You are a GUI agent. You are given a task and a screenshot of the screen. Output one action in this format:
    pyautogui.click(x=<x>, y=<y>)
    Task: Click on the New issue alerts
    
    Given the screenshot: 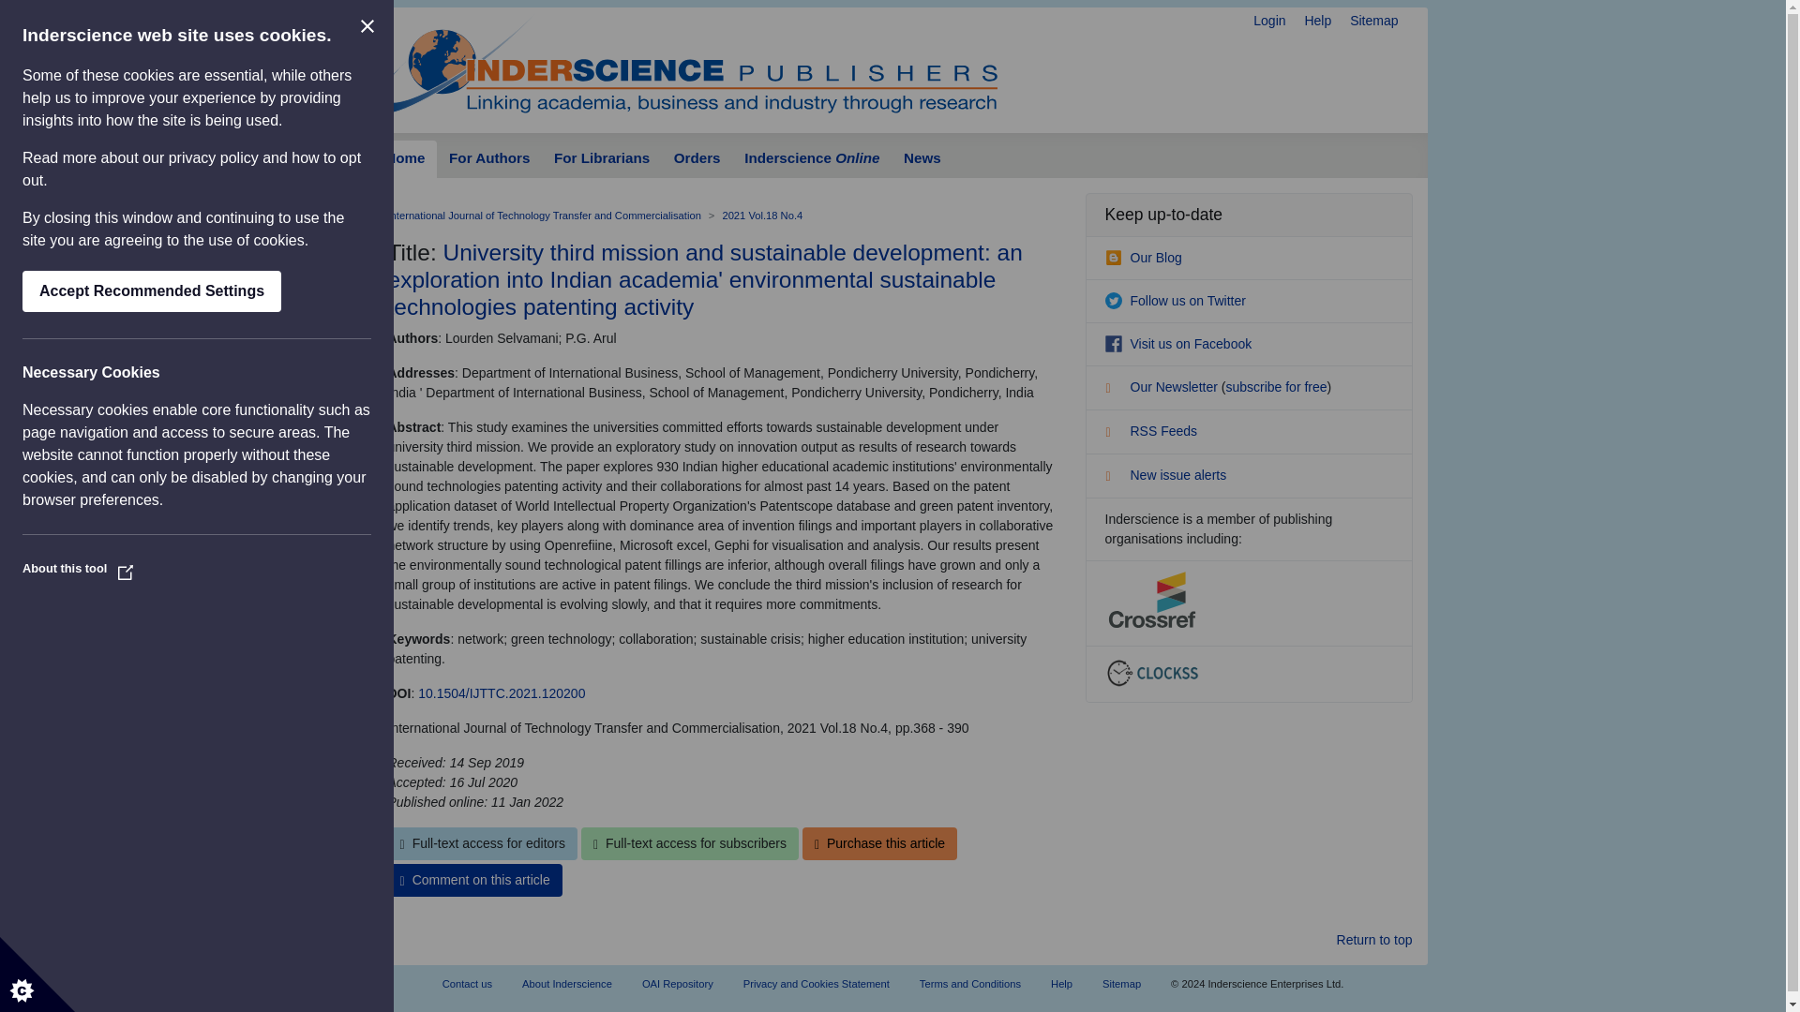 What is the action you would take?
    pyautogui.click(x=1164, y=474)
    